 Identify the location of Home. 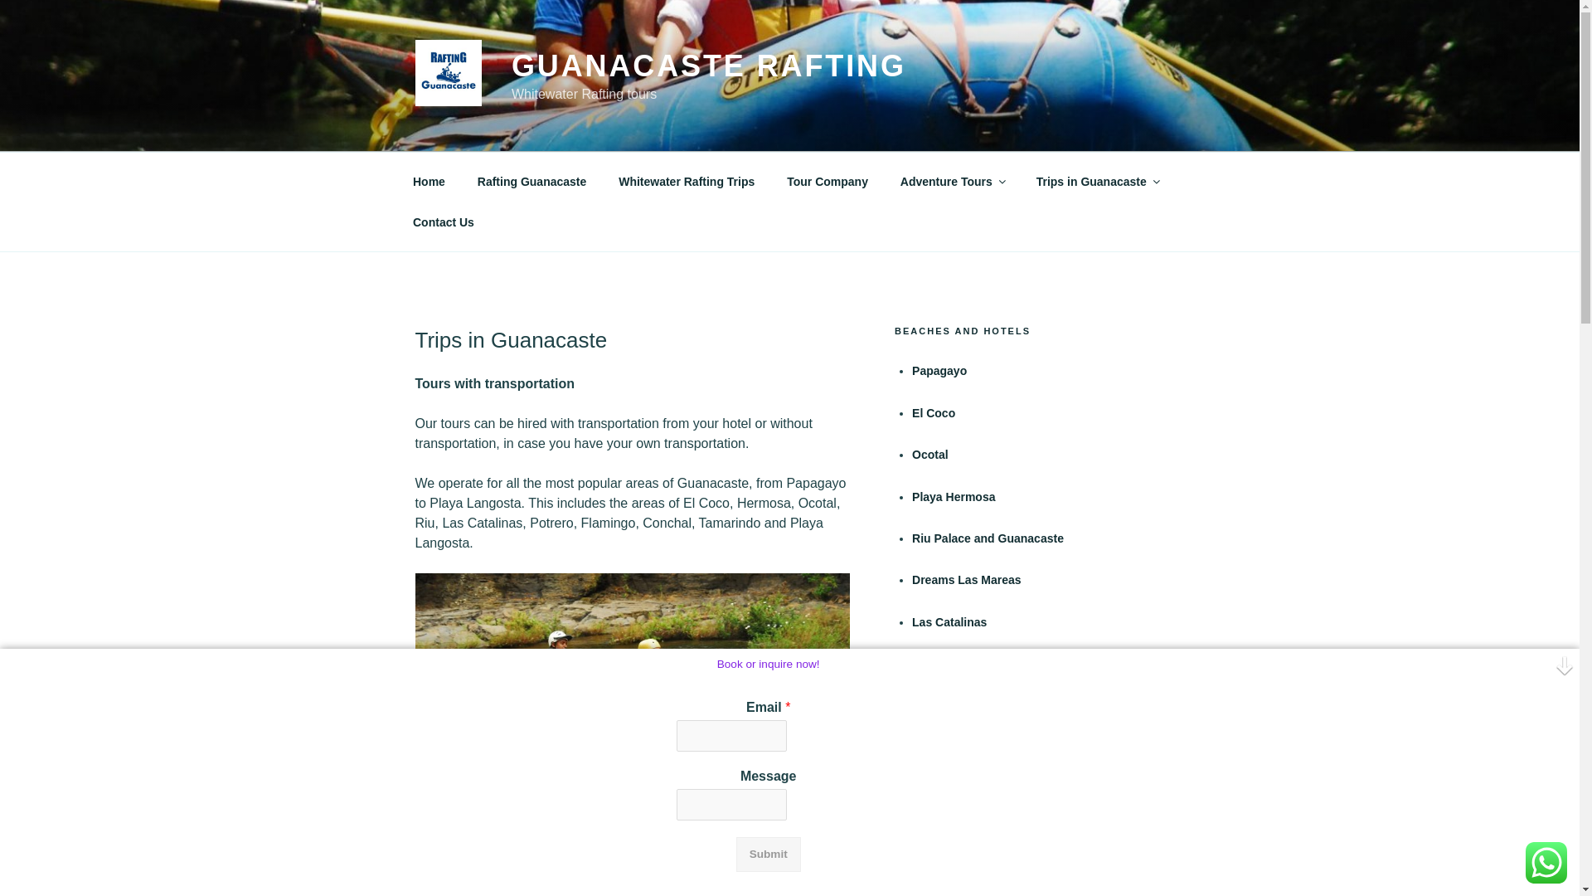
(429, 181).